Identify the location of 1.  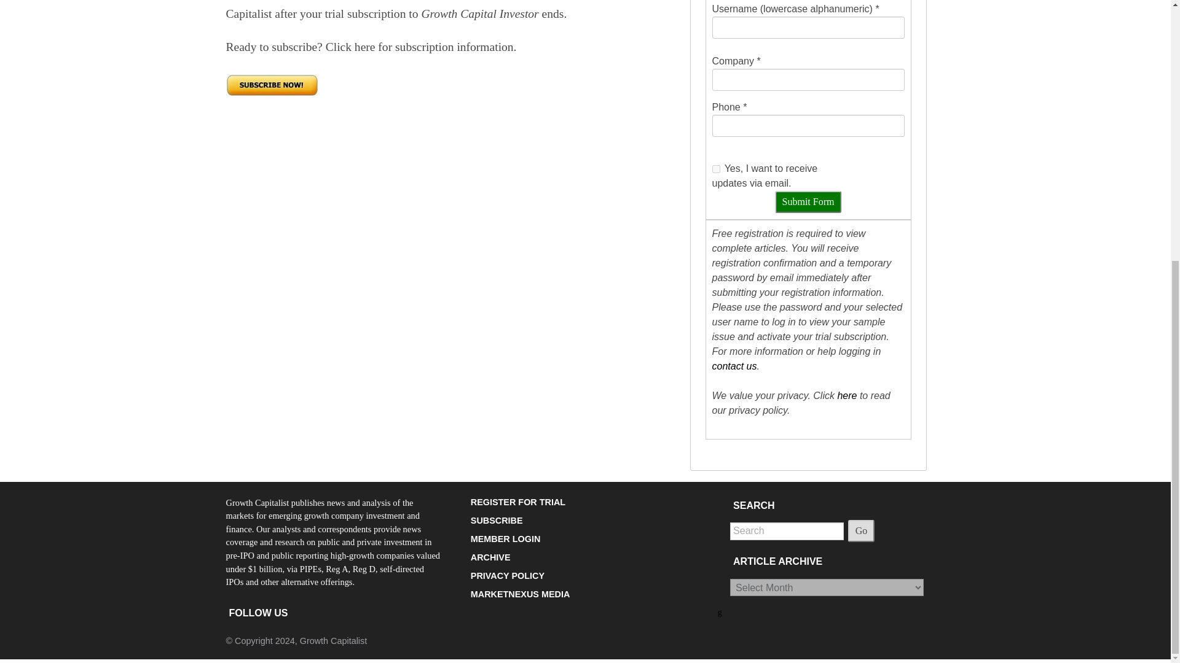
(715, 168).